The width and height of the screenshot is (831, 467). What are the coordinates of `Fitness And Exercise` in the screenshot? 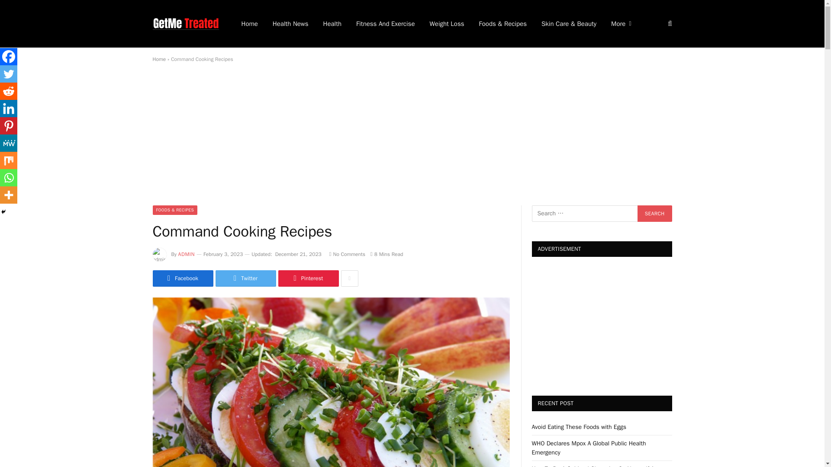 It's located at (385, 24).